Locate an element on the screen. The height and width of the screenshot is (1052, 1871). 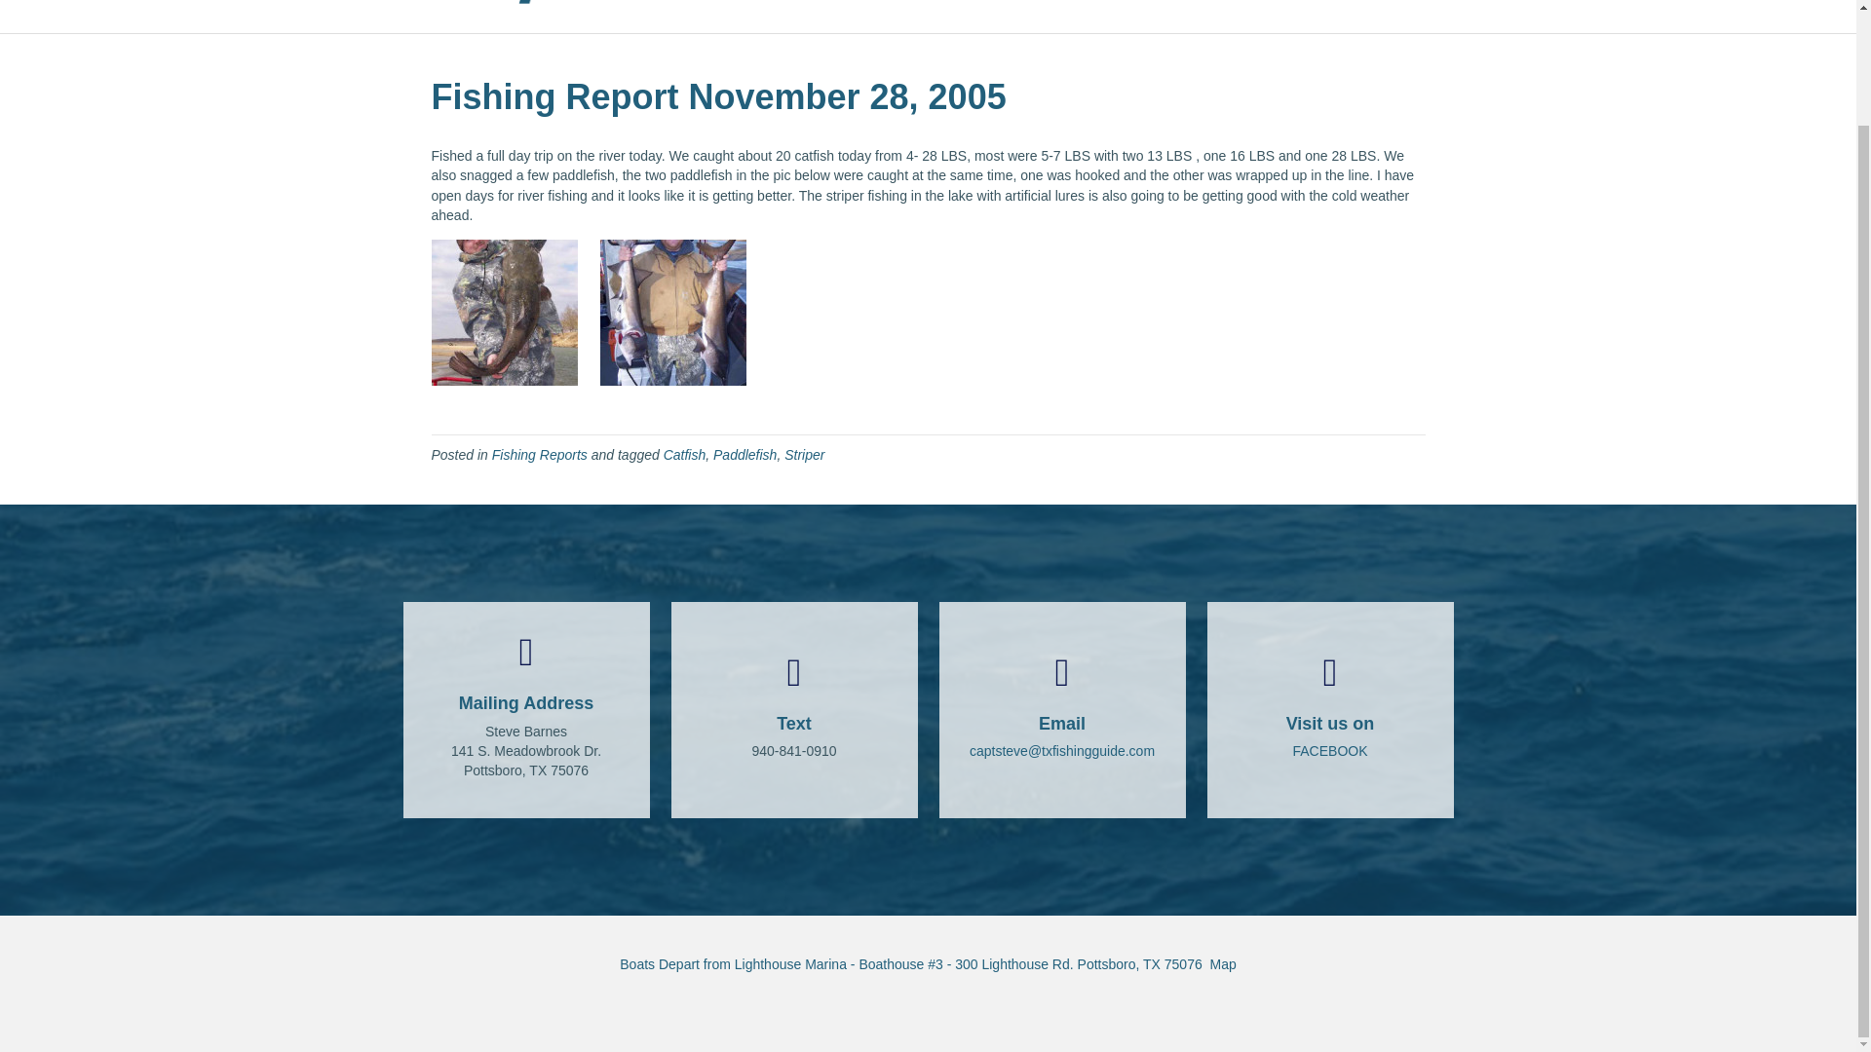
Catfish is located at coordinates (685, 455).